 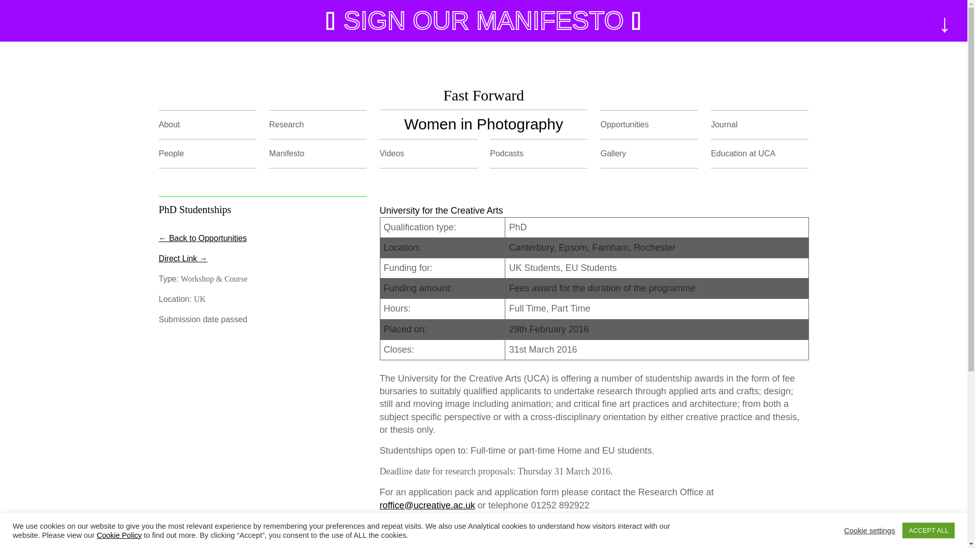 I want to click on Link to Opportunity Website, so click(x=182, y=259).